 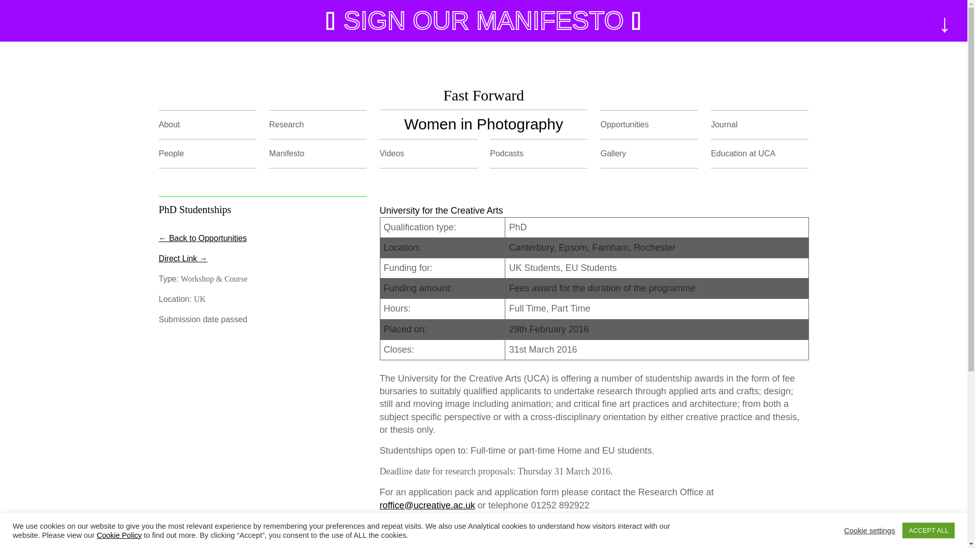 I want to click on Link to Opportunity Website, so click(x=182, y=259).